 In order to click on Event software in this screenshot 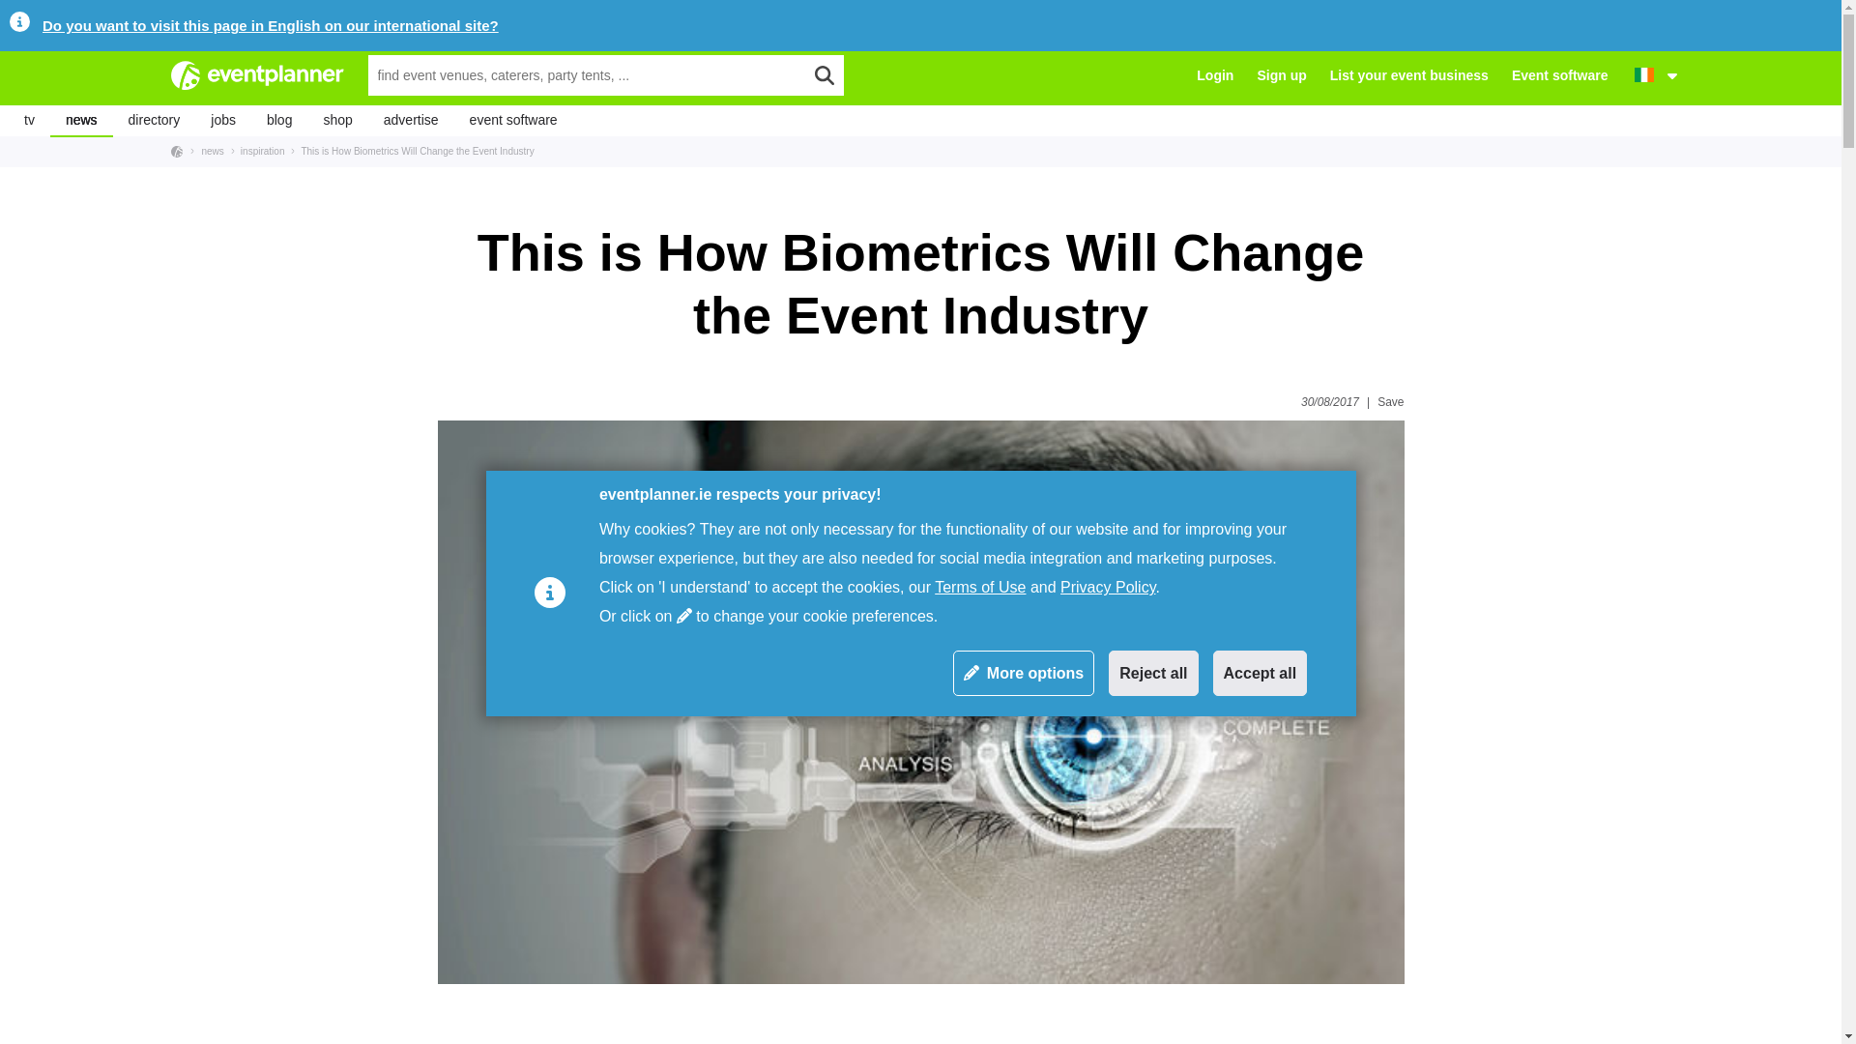, I will do `click(1560, 75)`.